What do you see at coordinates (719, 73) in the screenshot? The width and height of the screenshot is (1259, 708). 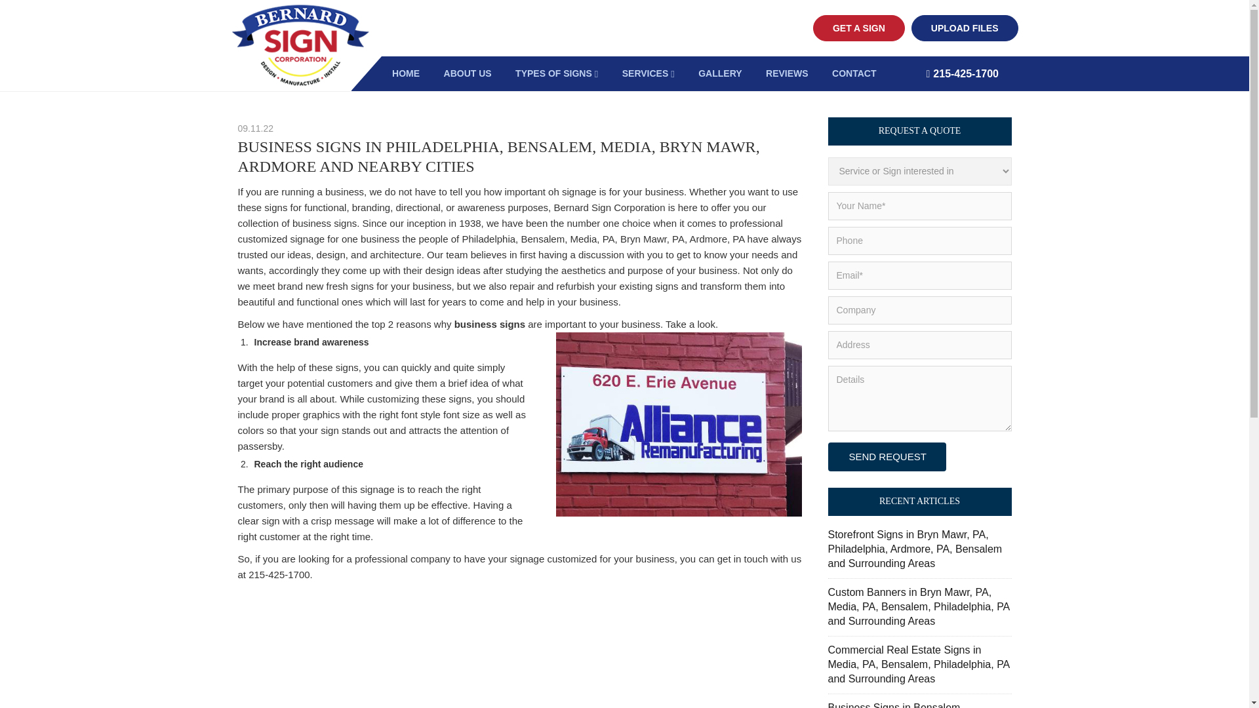 I see `GALLERY` at bounding box center [719, 73].